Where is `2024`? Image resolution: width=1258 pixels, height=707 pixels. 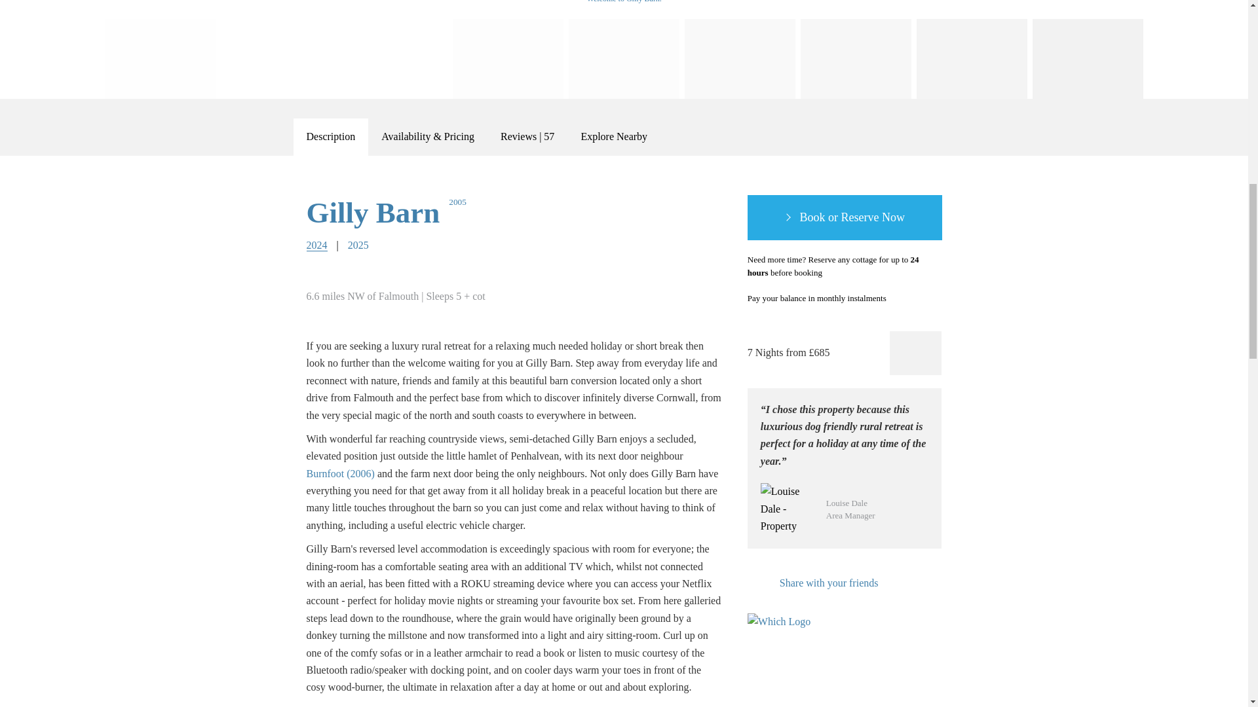
2024 is located at coordinates (317, 245).